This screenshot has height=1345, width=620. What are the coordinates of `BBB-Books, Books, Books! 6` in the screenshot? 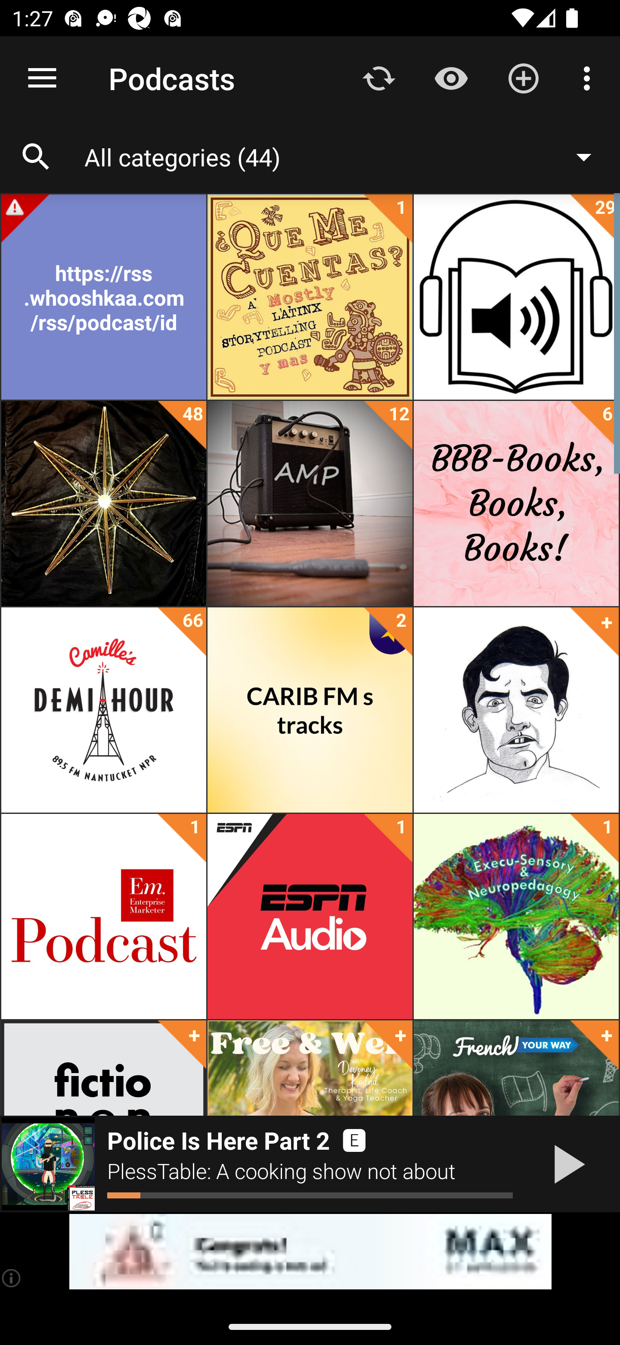 It's located at (516, 504).